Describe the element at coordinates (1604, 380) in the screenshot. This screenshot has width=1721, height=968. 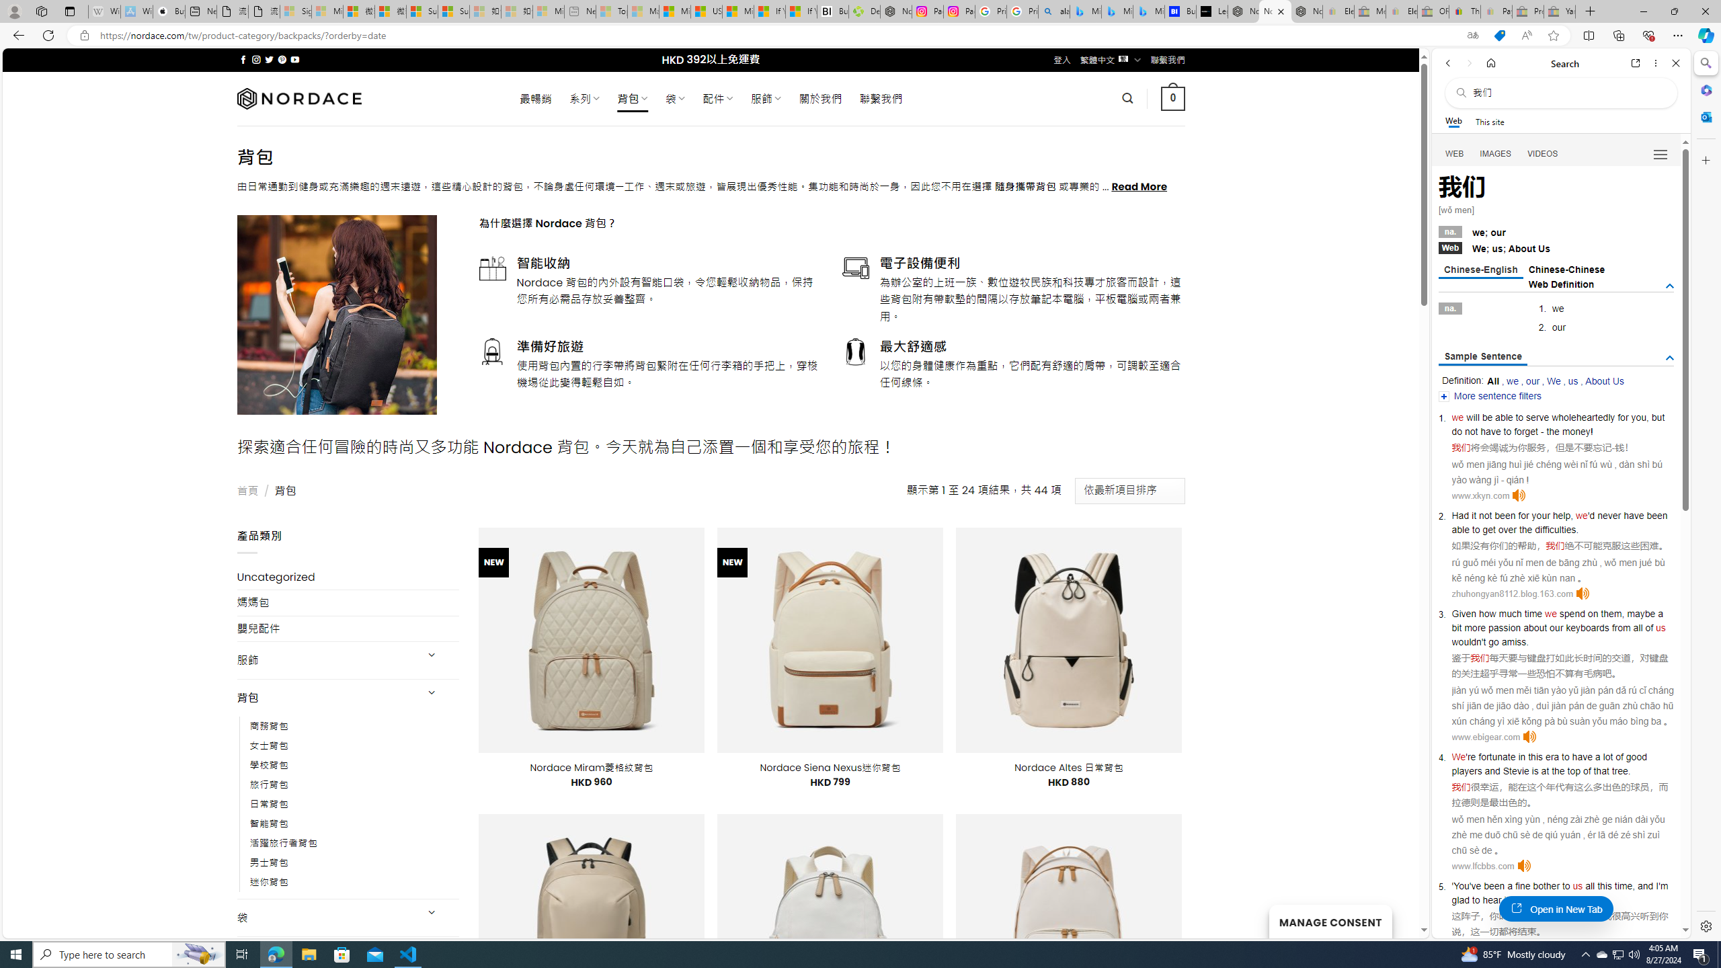
I see `About Us` at that location.